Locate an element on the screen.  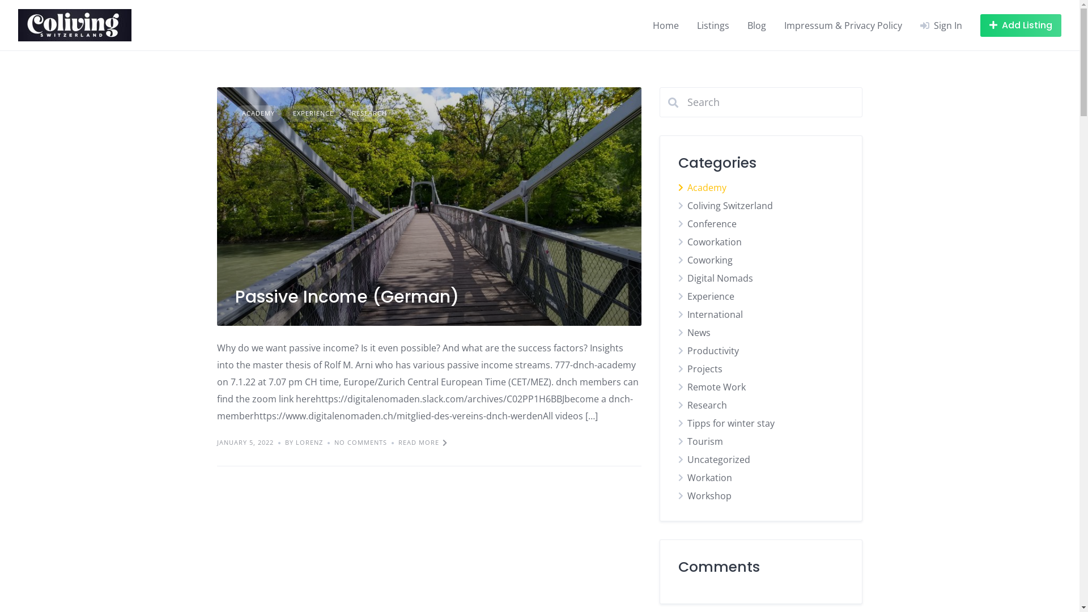
Conference is located at coordinates (712, 224).